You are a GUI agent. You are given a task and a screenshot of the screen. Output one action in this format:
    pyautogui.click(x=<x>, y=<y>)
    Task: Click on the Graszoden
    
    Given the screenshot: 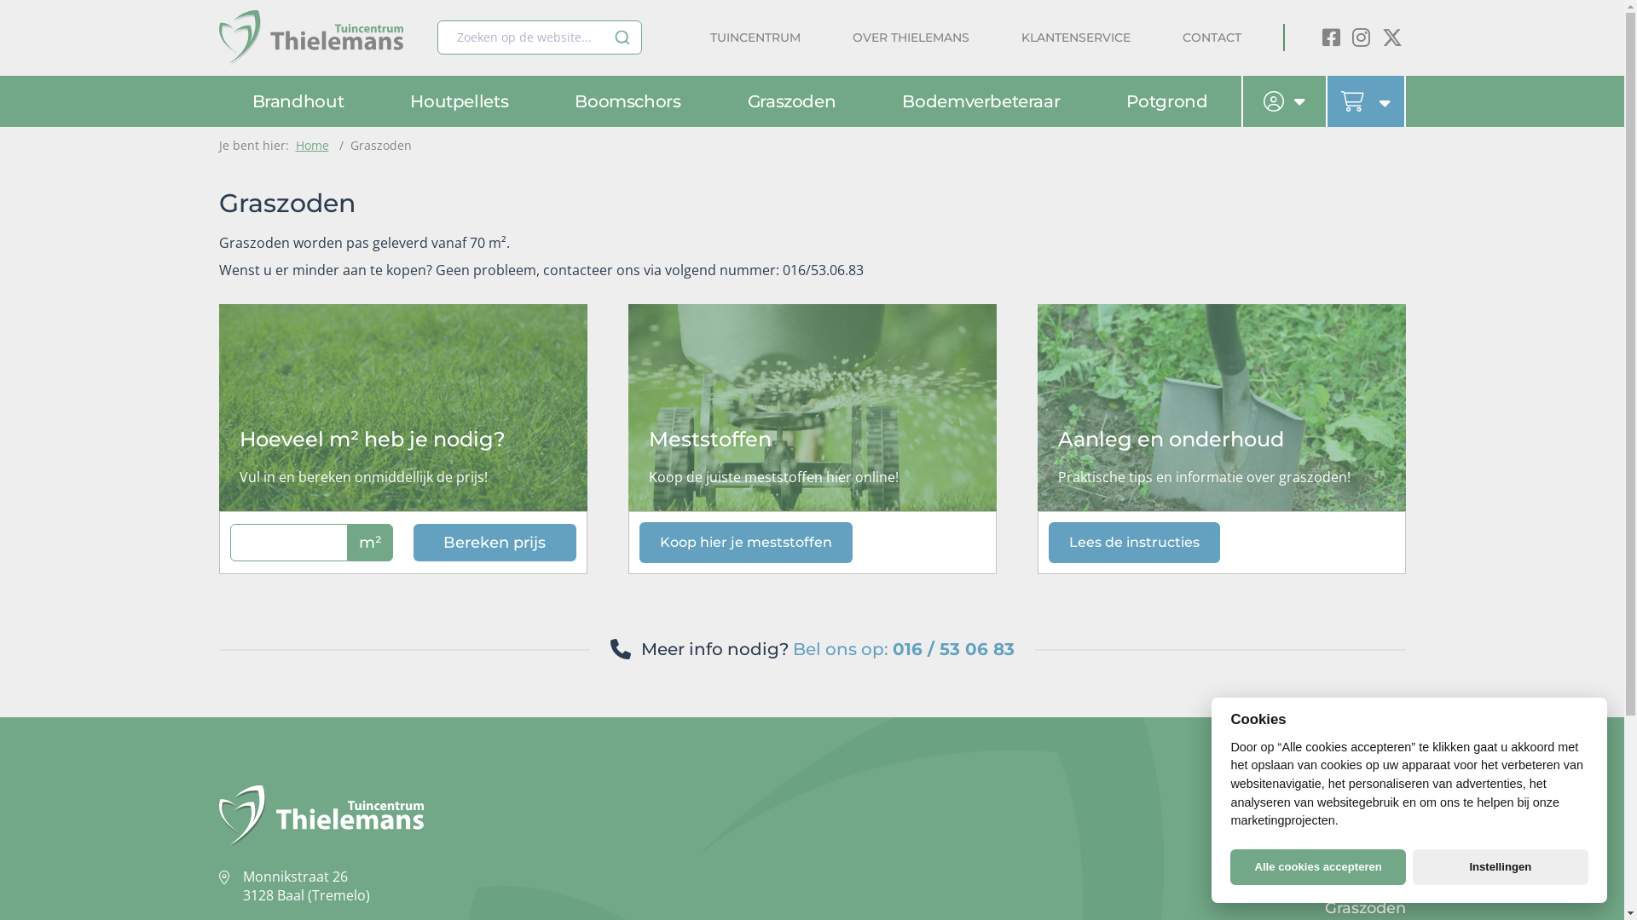 What is the action you would take?
    pyautogui.click(x=792, y=101)
    